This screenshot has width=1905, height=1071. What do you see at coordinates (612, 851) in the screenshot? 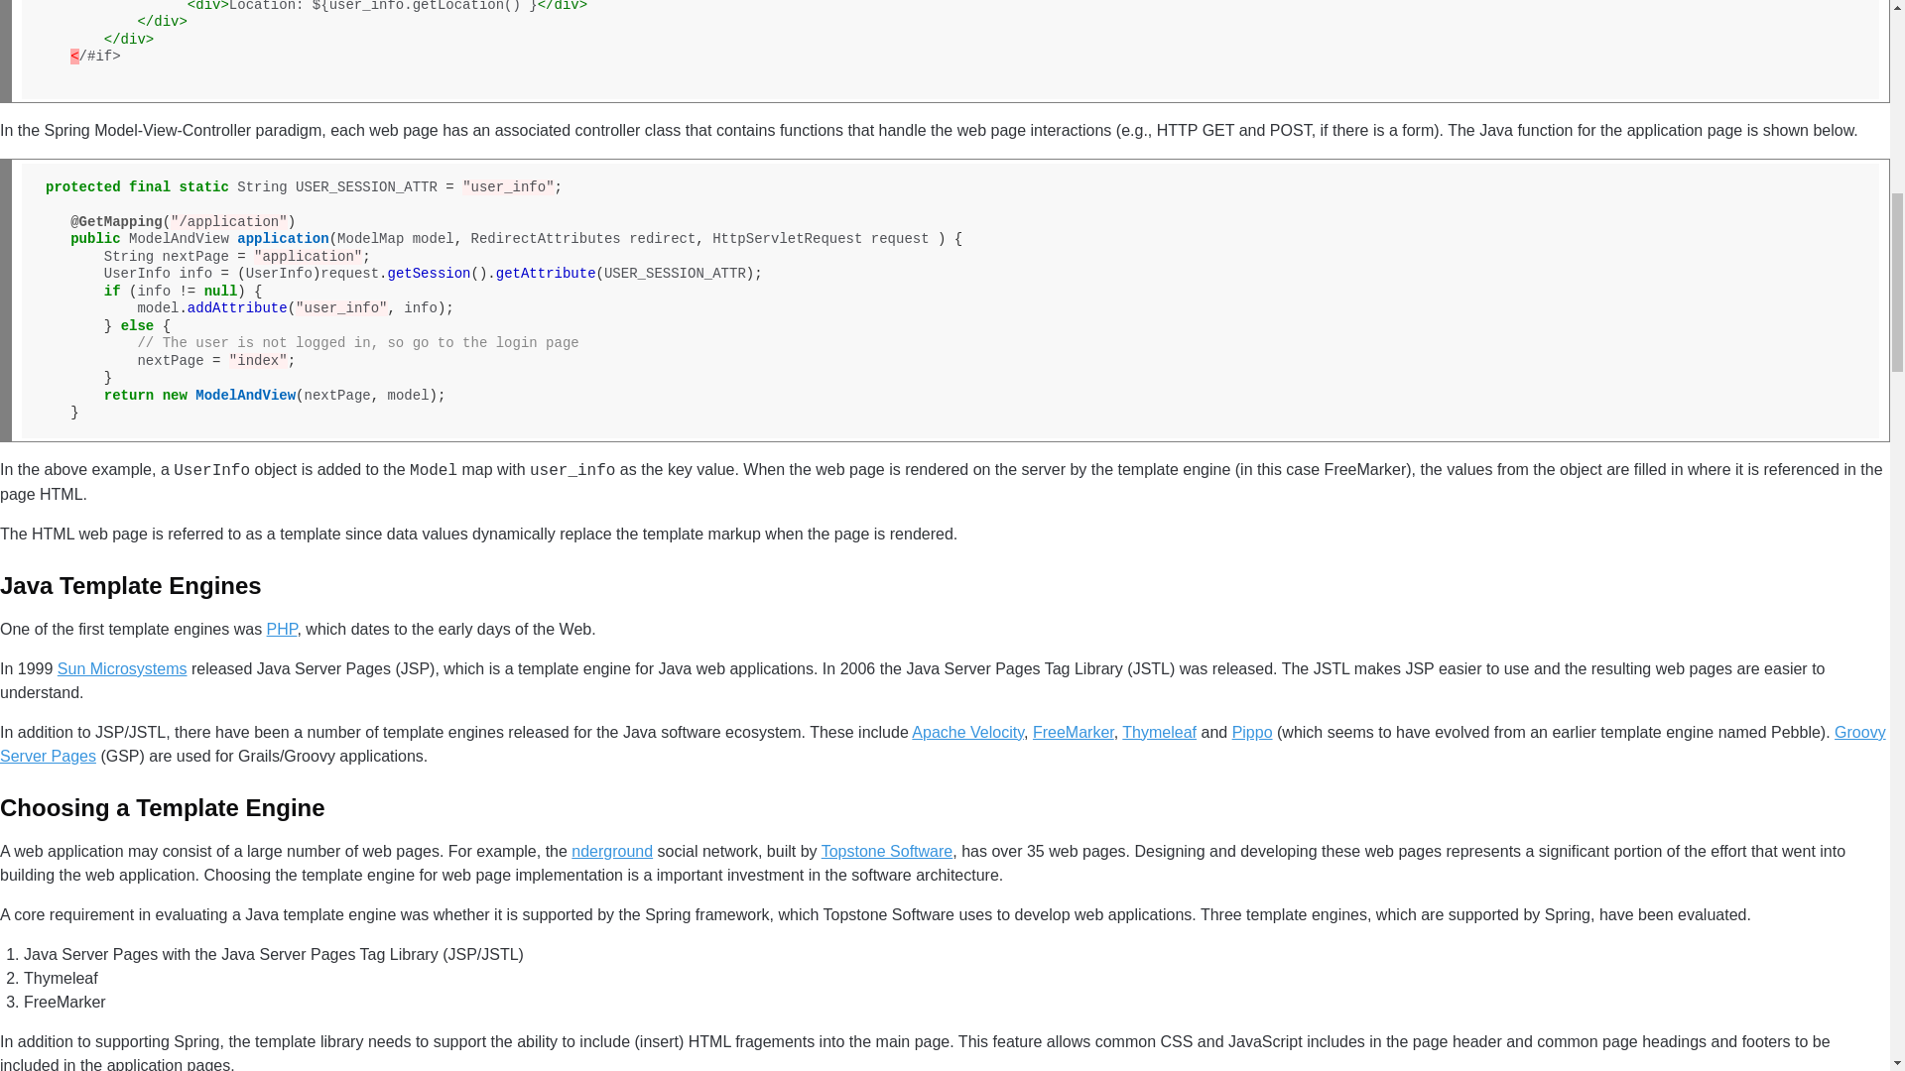
I see `nderground` at bounding box center [612, 851].